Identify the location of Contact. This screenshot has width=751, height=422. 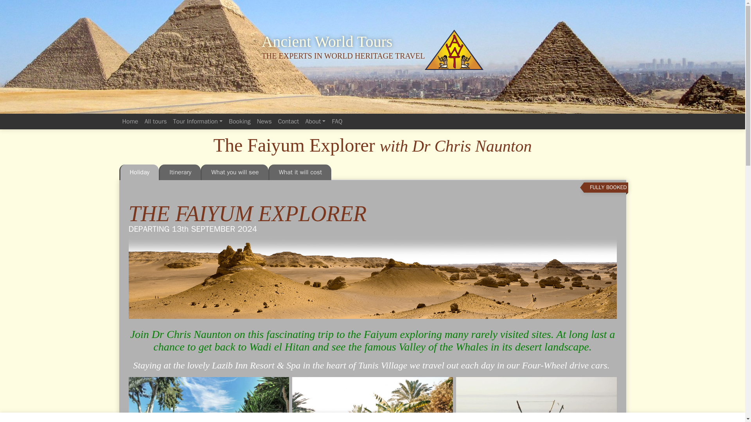
(289, 121).